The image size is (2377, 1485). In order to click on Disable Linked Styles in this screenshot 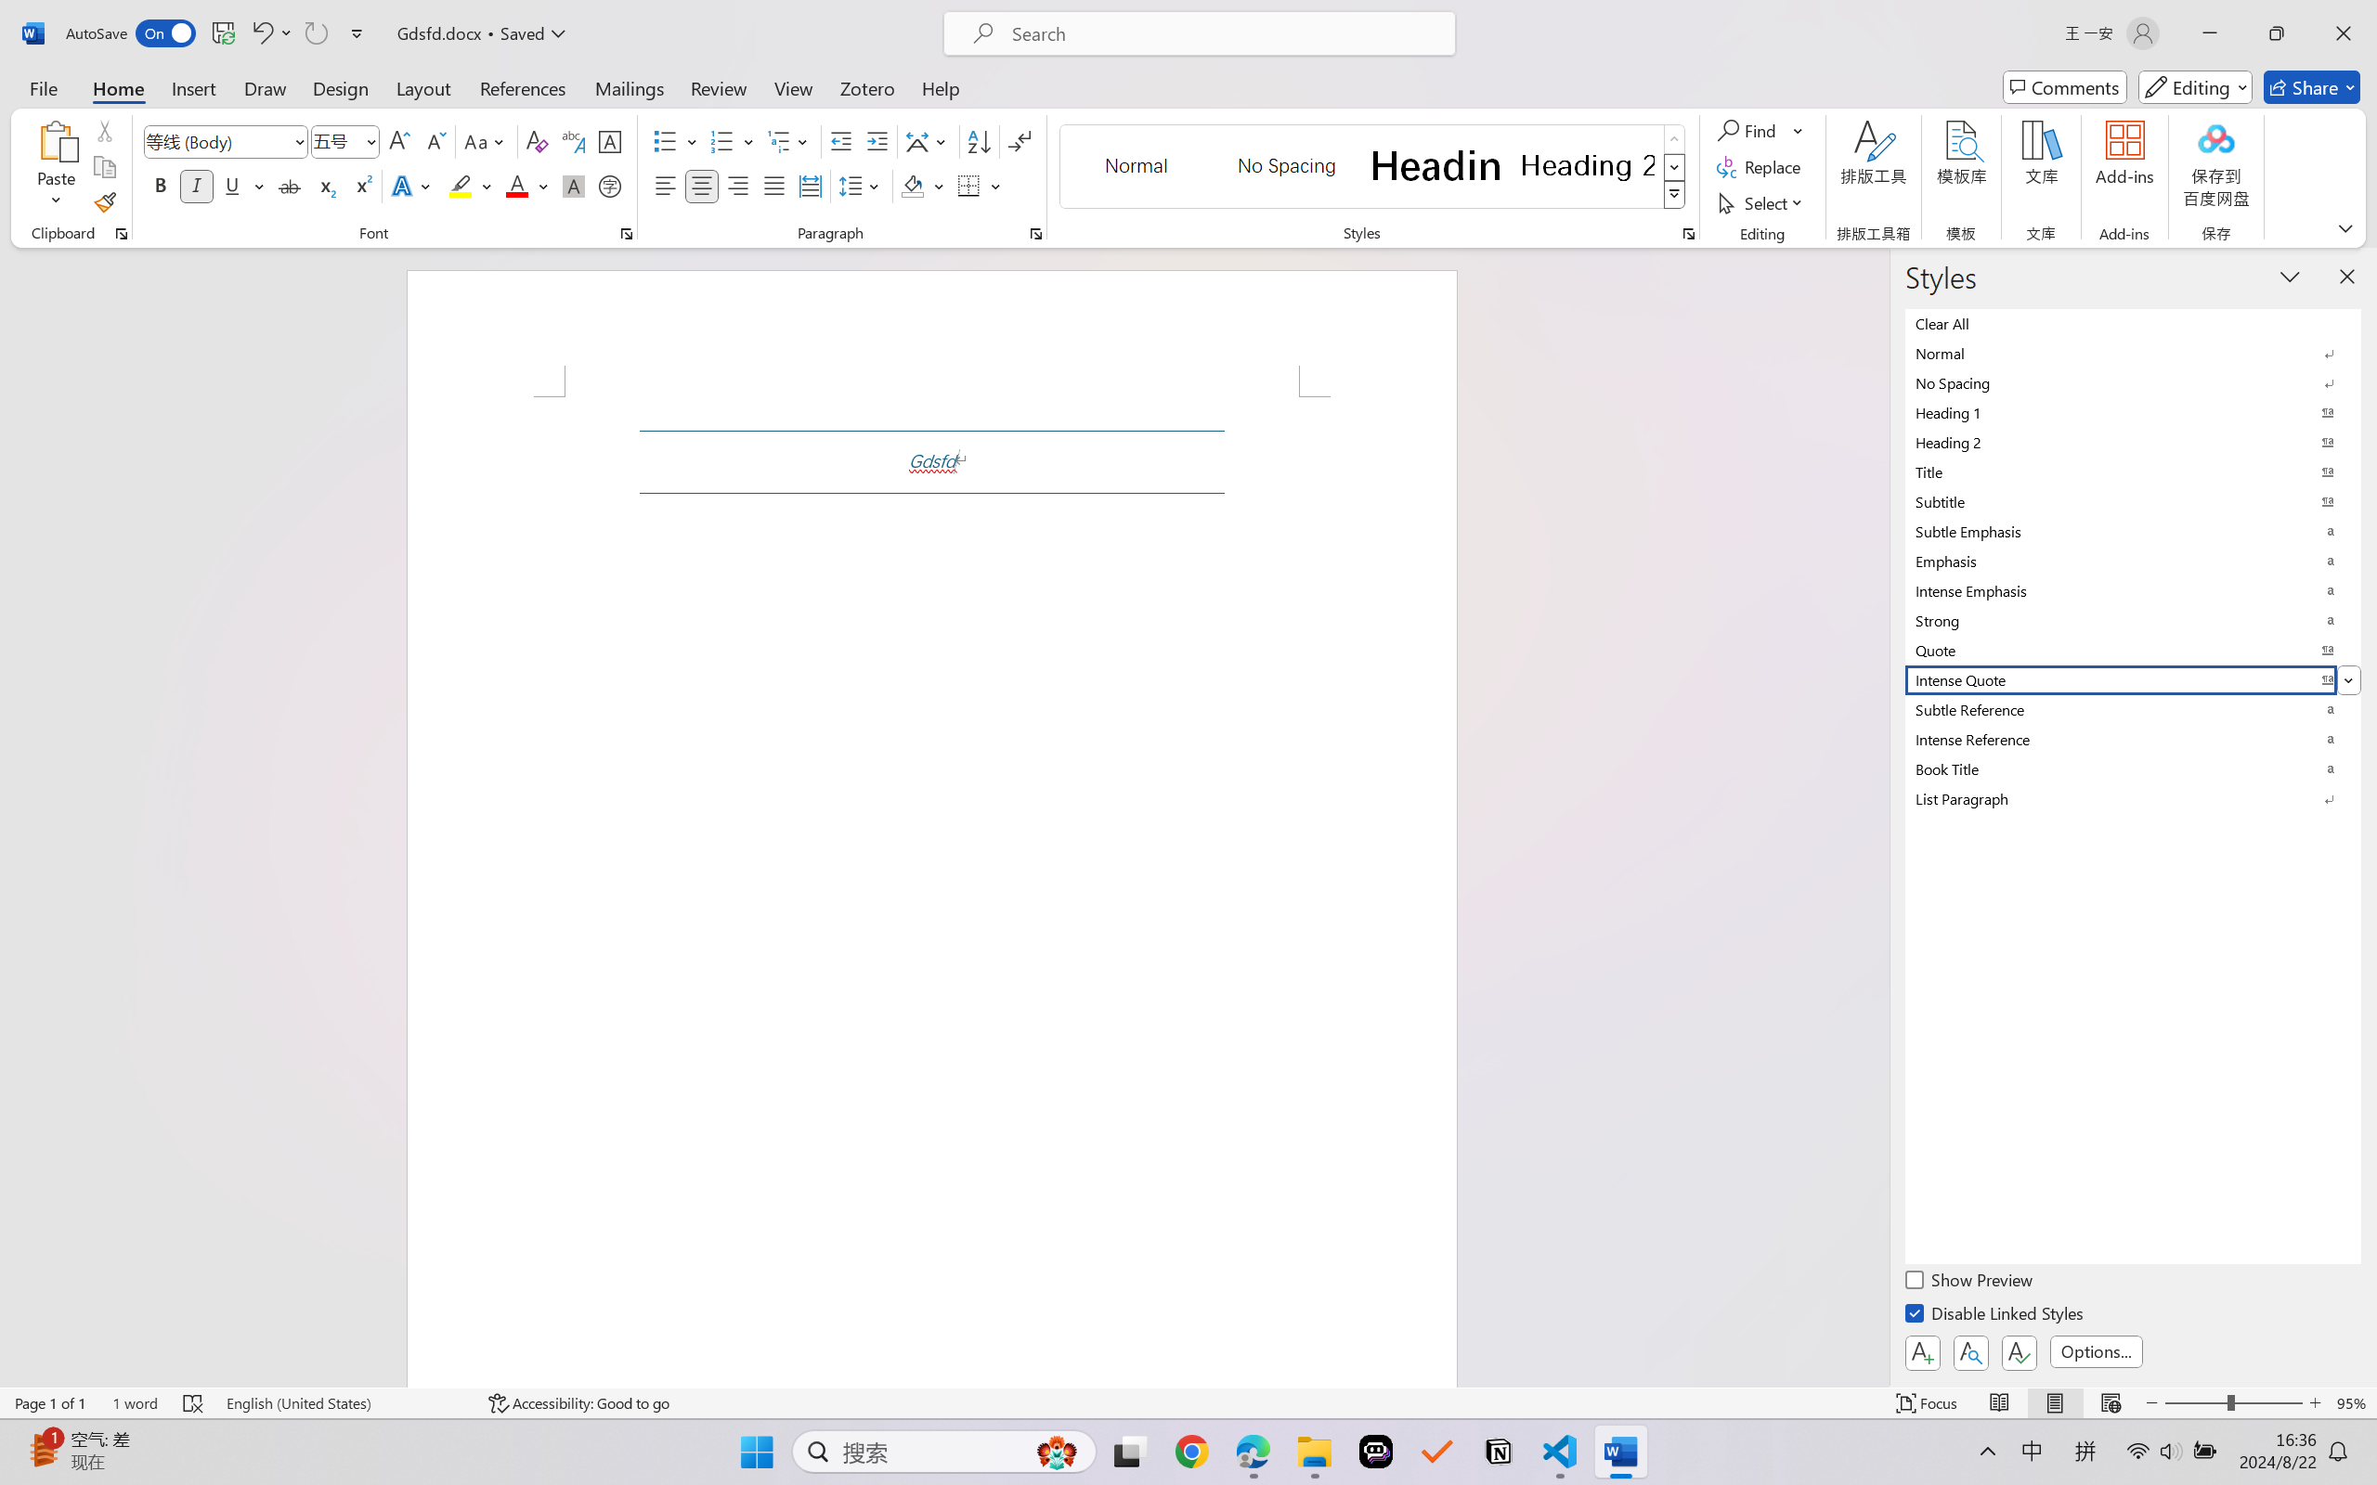, I will do `click(1996, 1316)`.